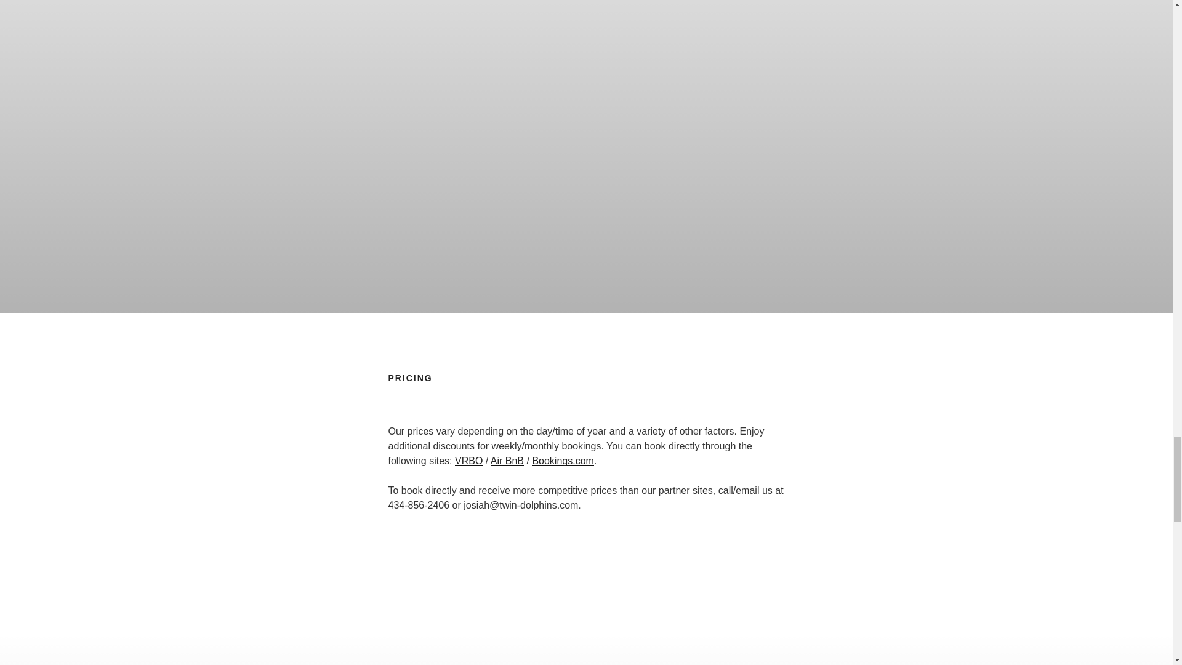 This screenshot has width=1182, height=665. Describe the element at coordinates (468, 461) in the screenshot. I see `VRBO` at that location.